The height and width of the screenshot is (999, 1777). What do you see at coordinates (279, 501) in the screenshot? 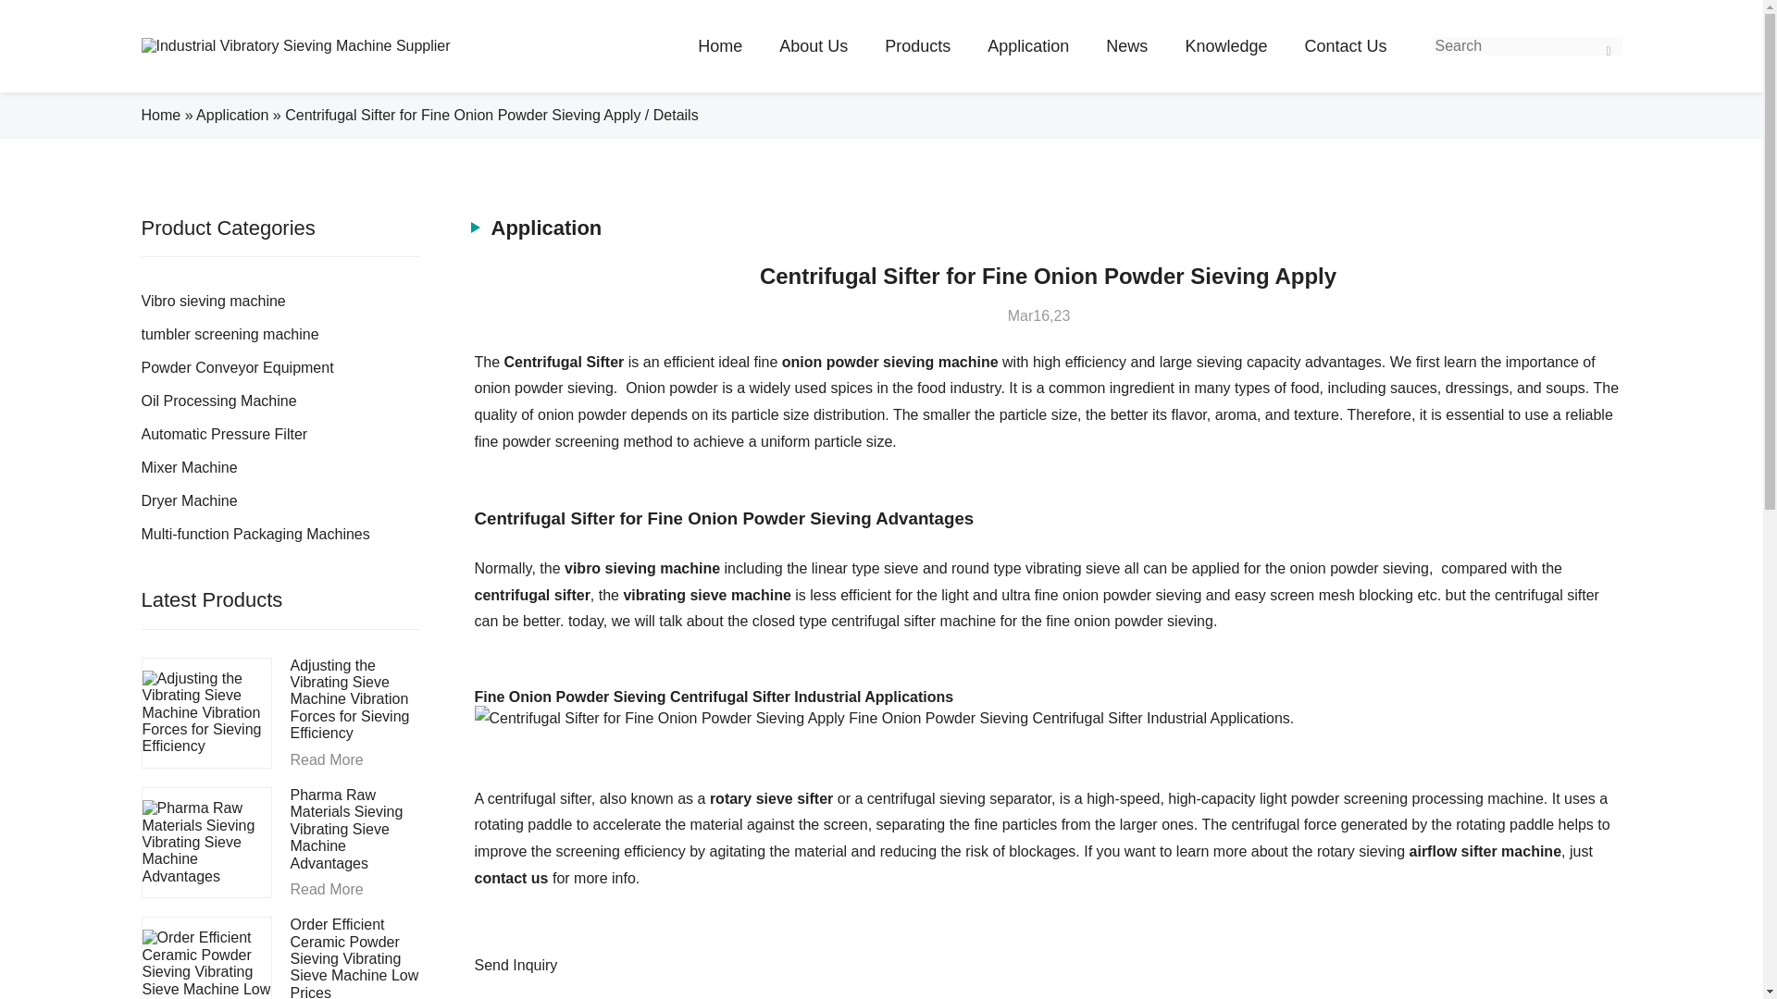
I see `Dryer Machine` at bounding box center [279, 501].